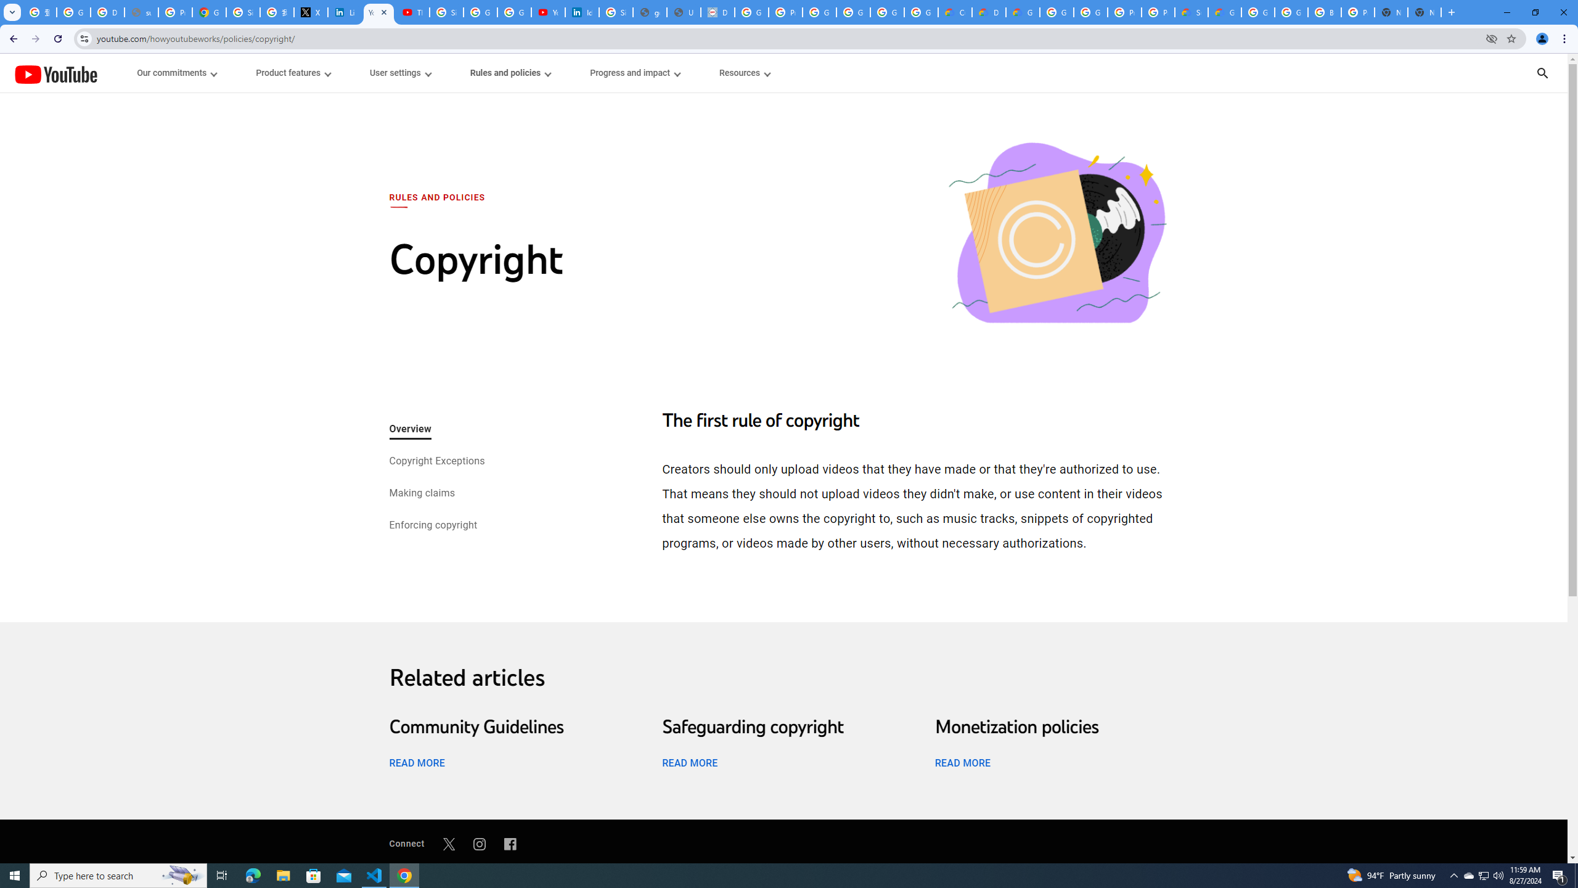 Image resolution: width=1578 pixels, height=888 pixels. I want to click on Making claims, so click(422, 494).